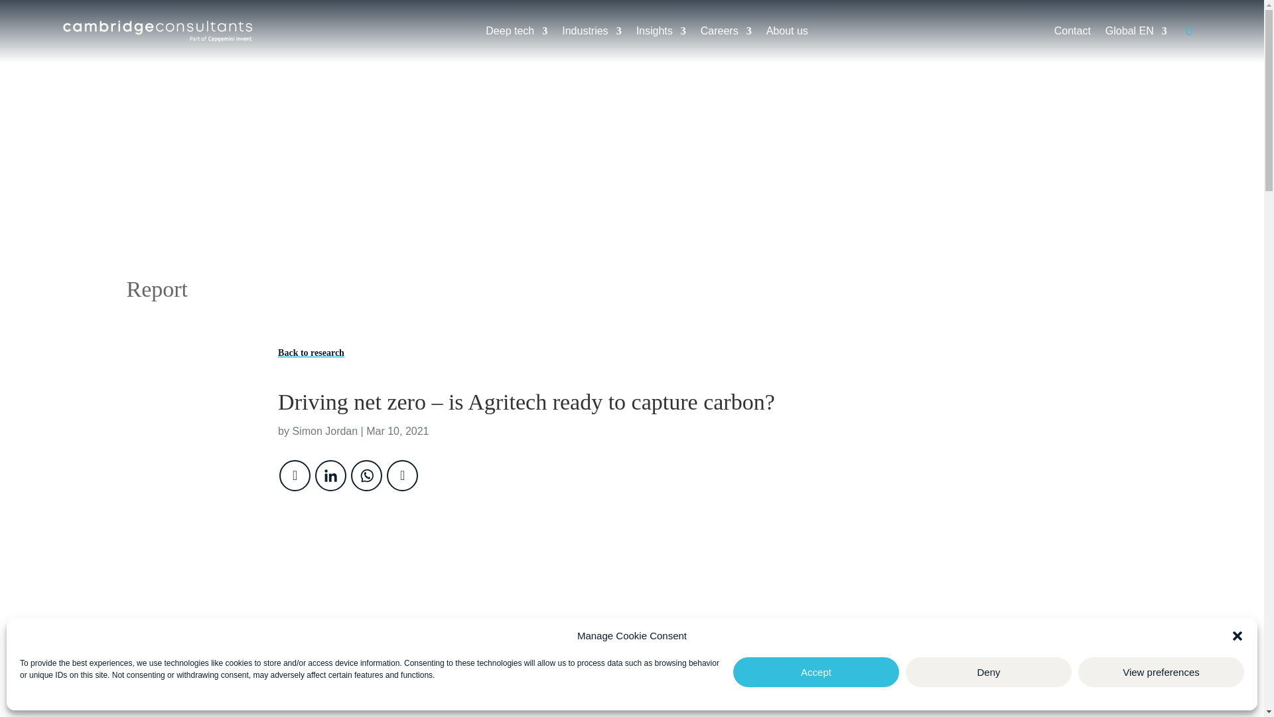 The width and height of the screenshot is (1274, 717). Describe the element at coordinates (366, 475) in the screenshot. I see `Whatsapp` at that location.